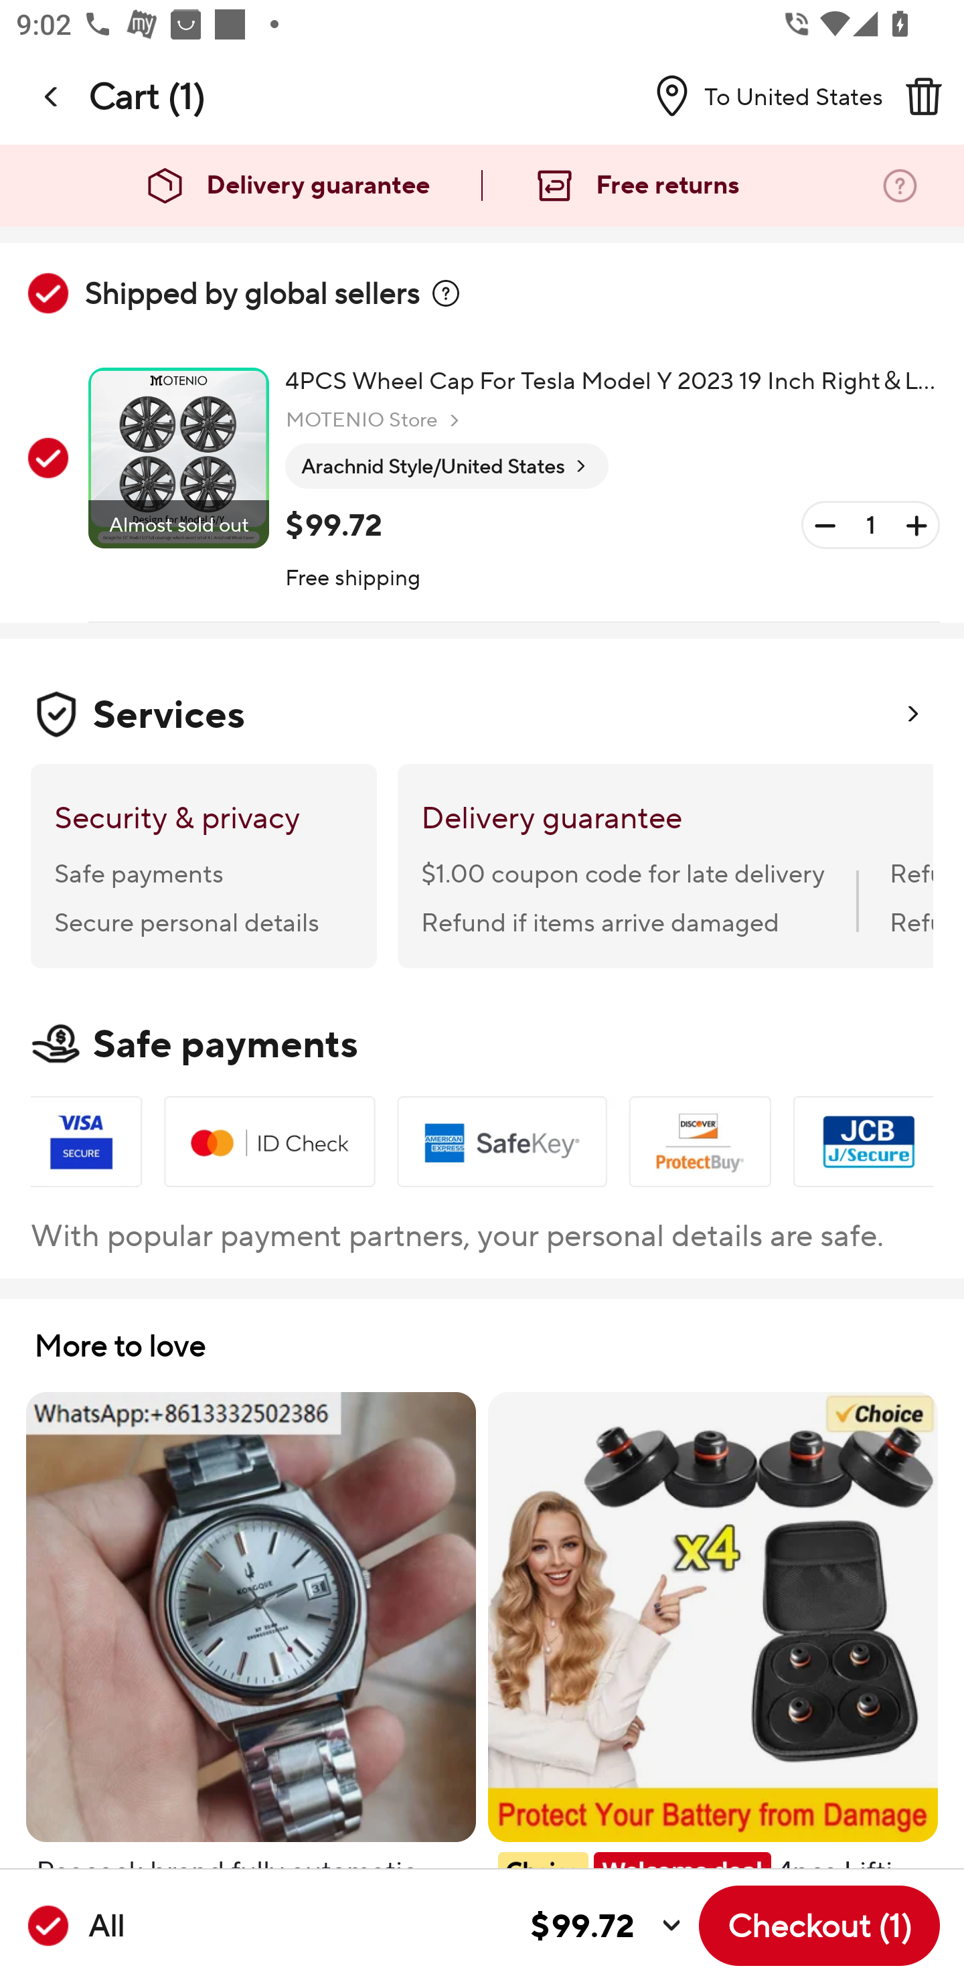  I want to click on , so click(446, 293).